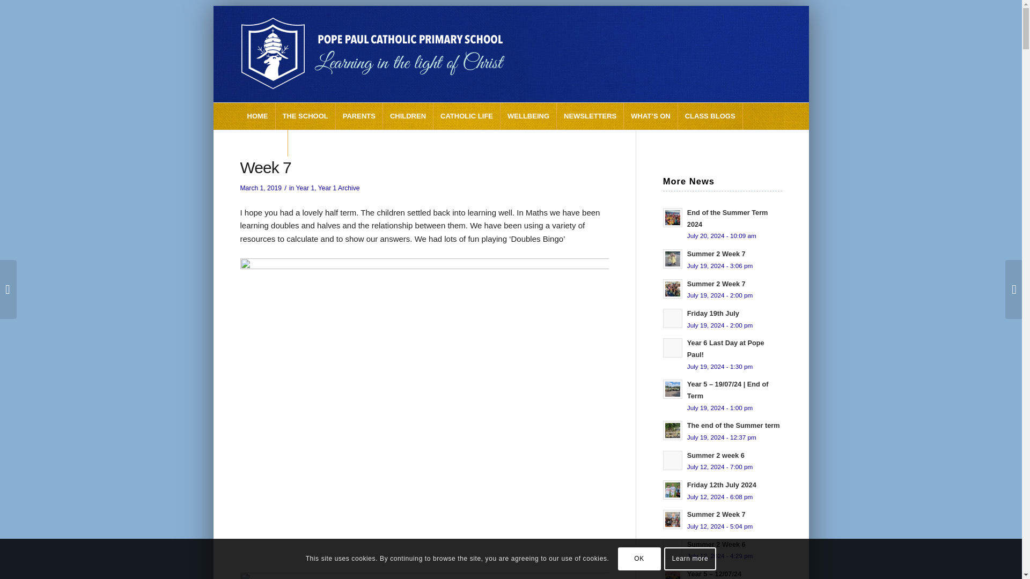 The image size is (1030, 579). I want to click on PARENTS, so click(359, 116).